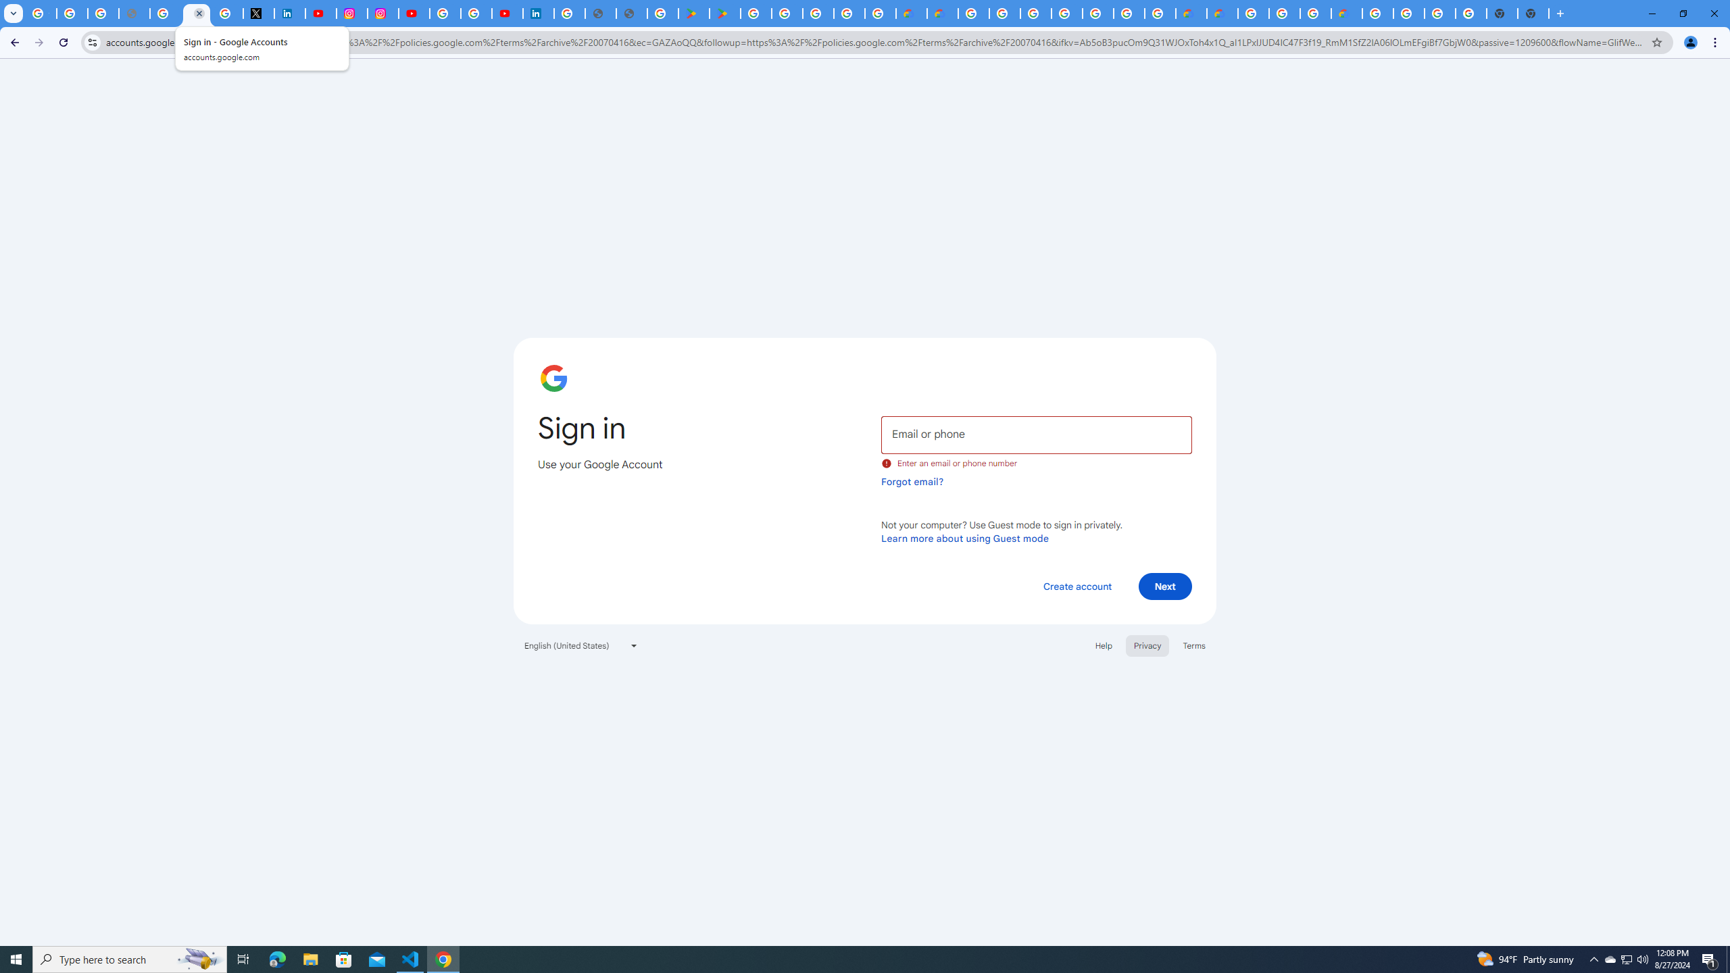 The width and height of the screenshot is (1730, 973). I want to click on Browse Chrome as a guest - Computer - Google Chrome Help, so click(1315, 14).